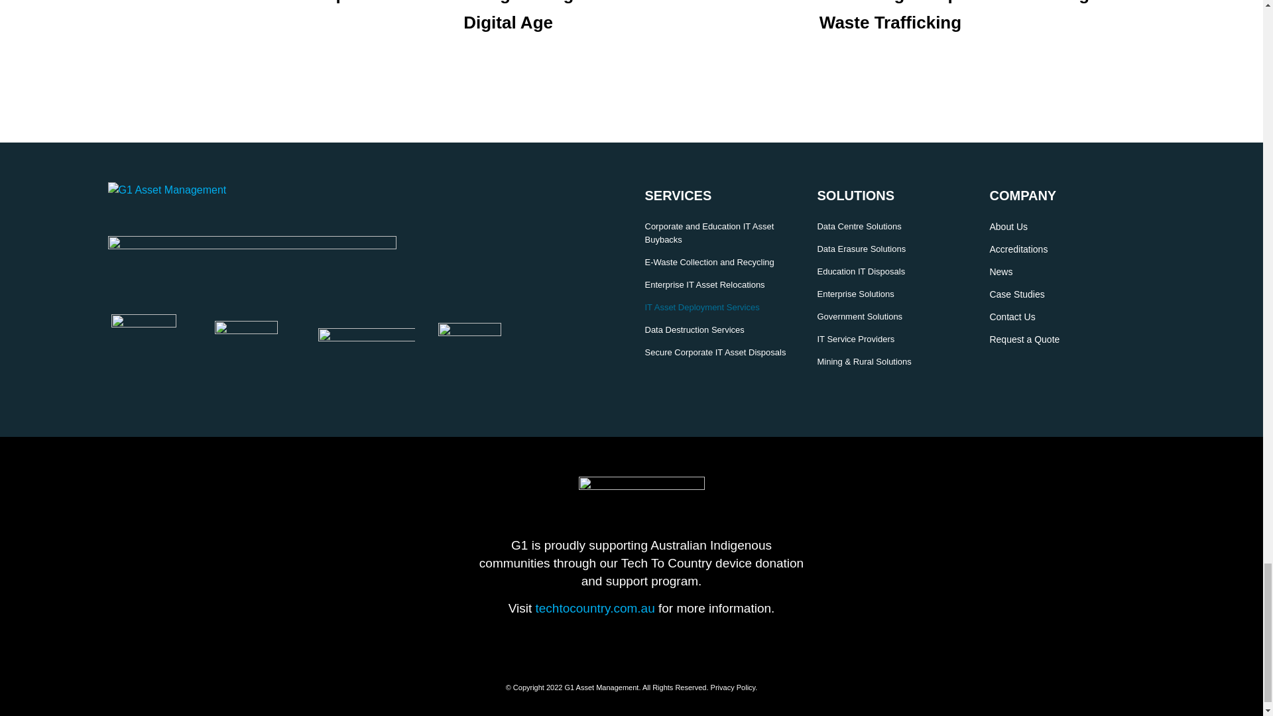 This screenshot has height=716, width=1273. I want to click on G1AM-Logo-2022-Rev-Retina, so click(190, 190).